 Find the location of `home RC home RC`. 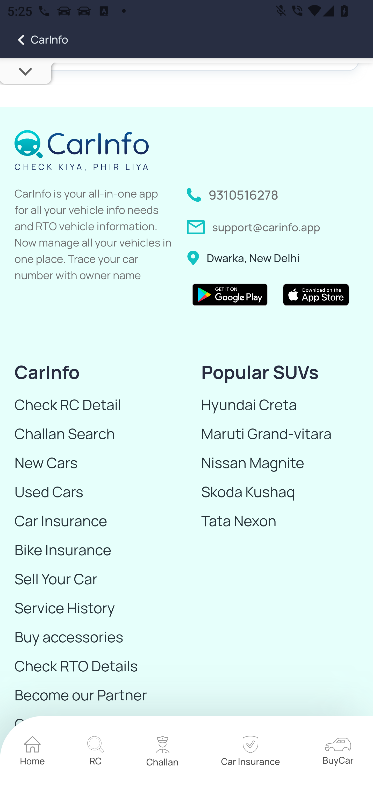

home RC home RC is located at coordinates (95, 752).